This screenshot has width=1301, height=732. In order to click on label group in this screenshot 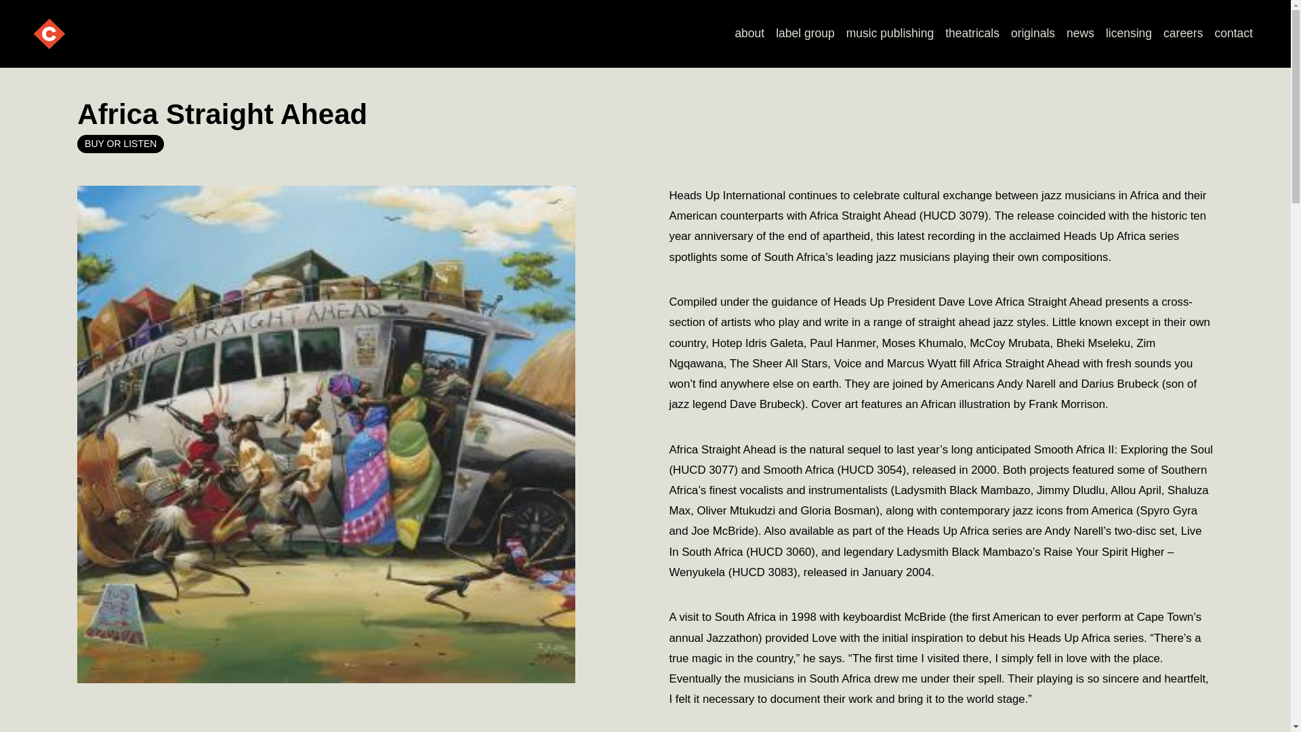, I will do `click(805, 34)`.